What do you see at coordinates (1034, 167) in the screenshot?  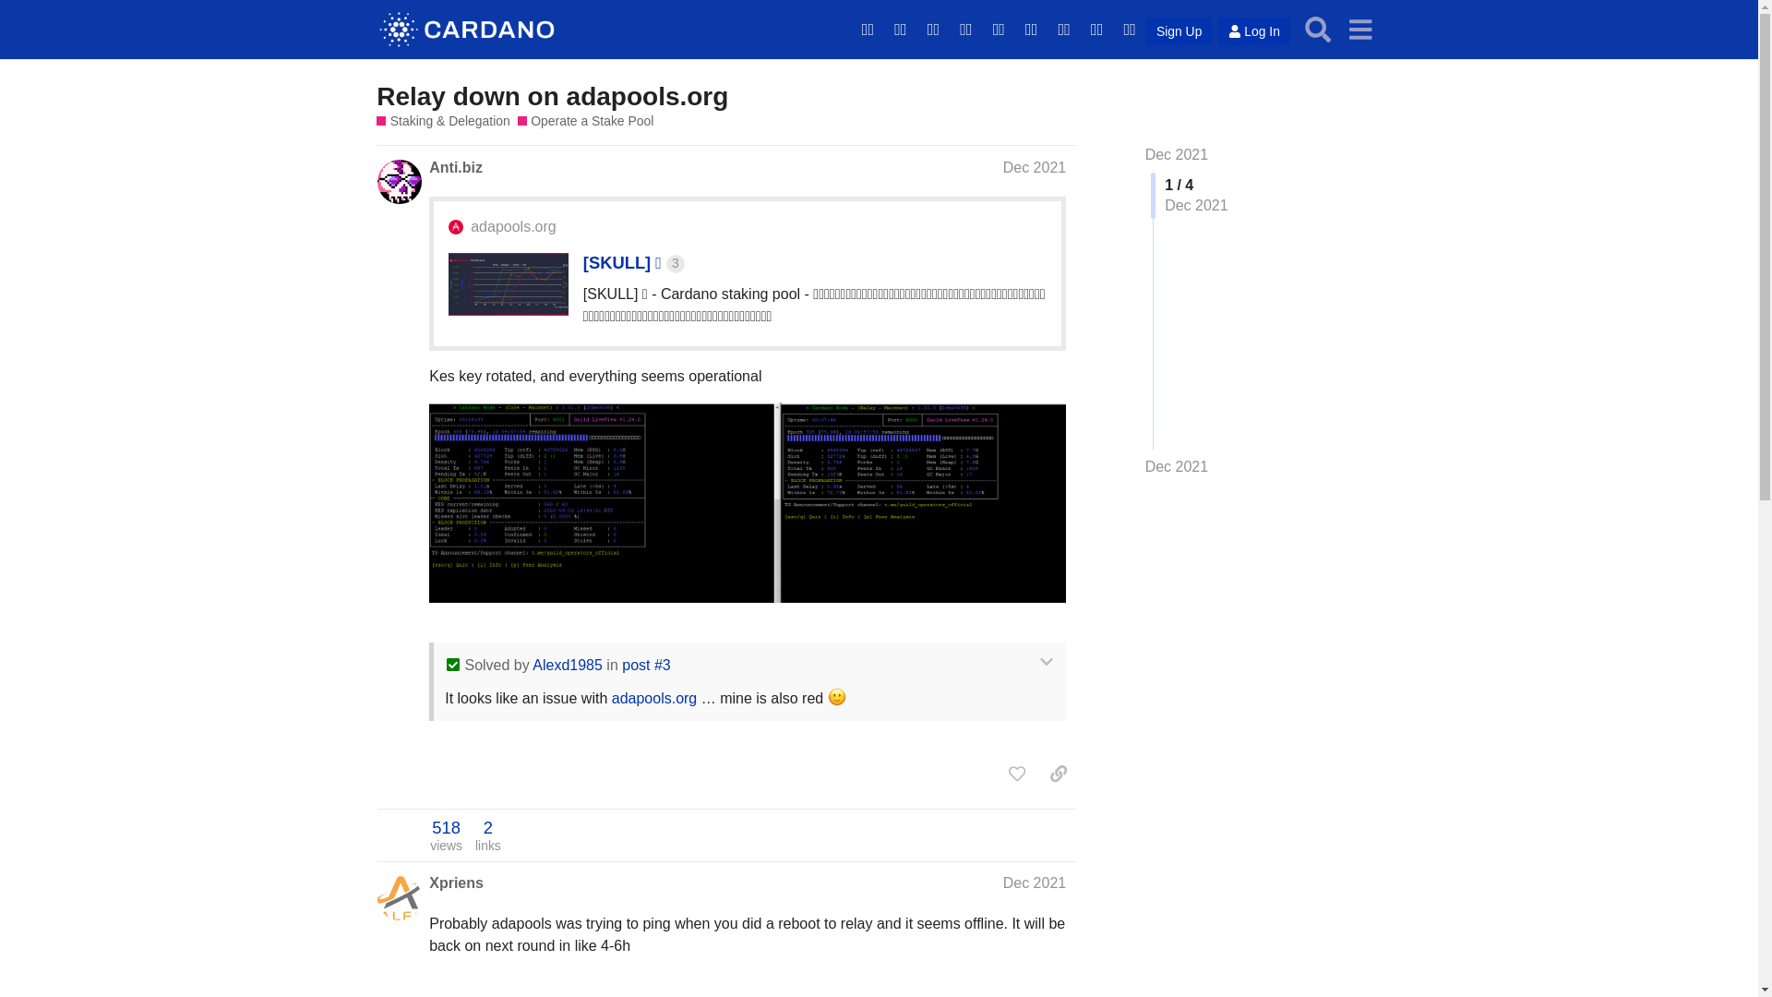 I see `Post date` at bounding box center [1034, 167].